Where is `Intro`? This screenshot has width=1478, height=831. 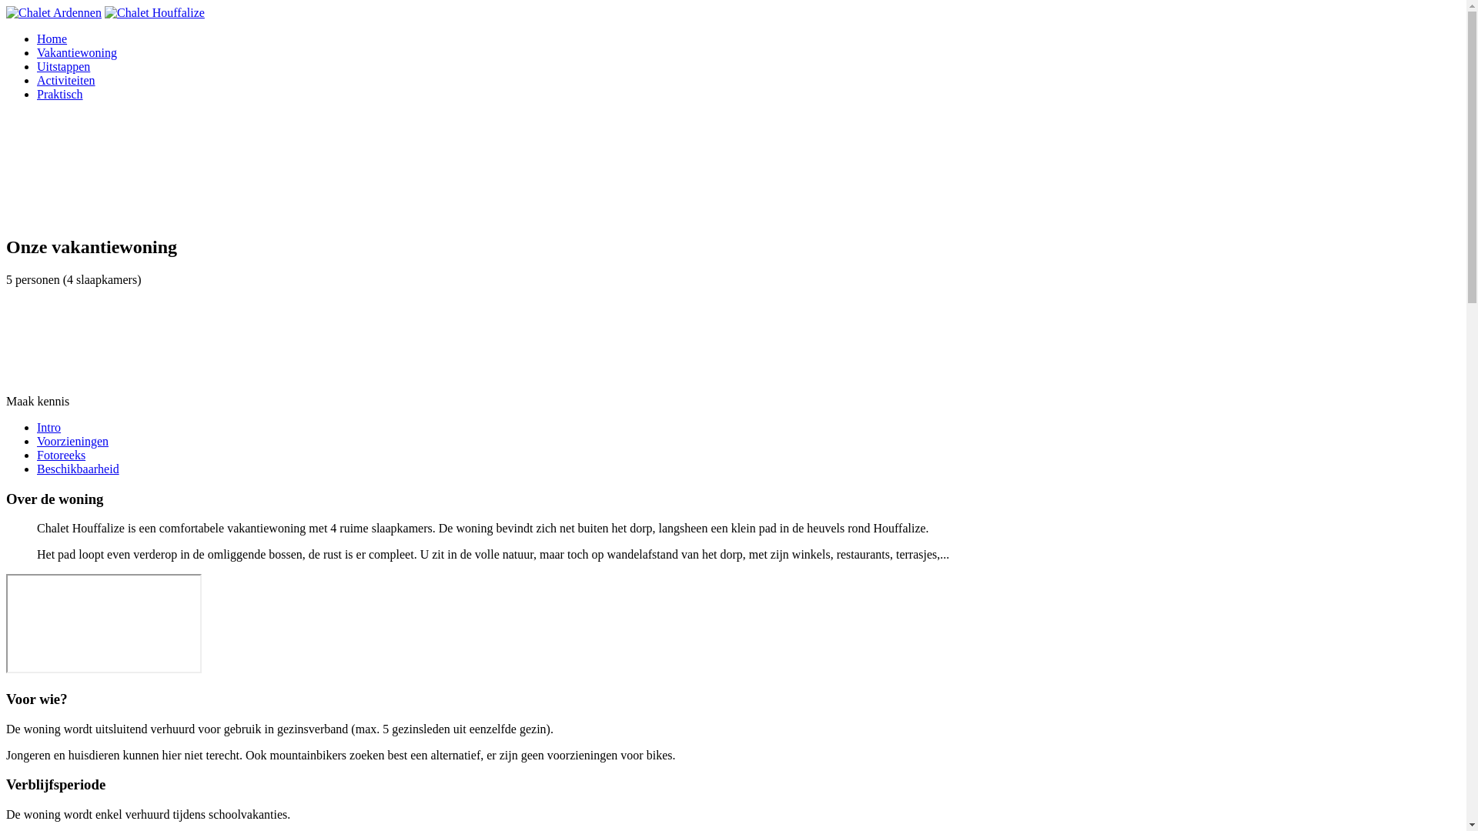 Intro is located at coordinates (748, 428).